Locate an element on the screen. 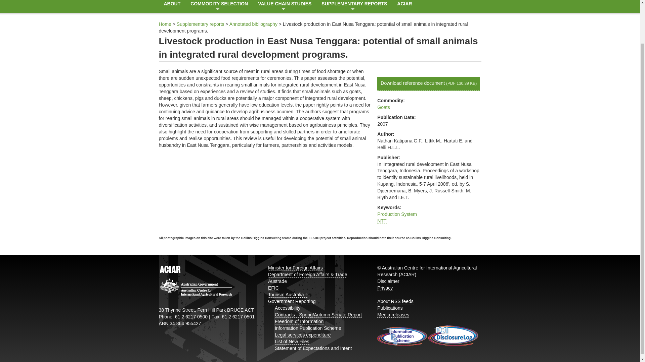 The height and width of the screenshot is (362, 645). Publications RSS feed is located at coordinates (390, 308).